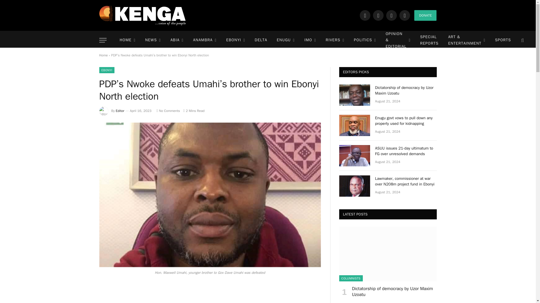 This screenshot has height=303, width=540. Describe the element at coordinates (404, 15) in the screenshot. I see `YouTube` at that location.